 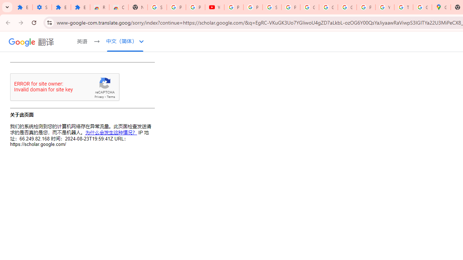 What do you see at coordinates (80, 7) in the screenshot?
I see `Extensions` at bounding box center [80, 7].